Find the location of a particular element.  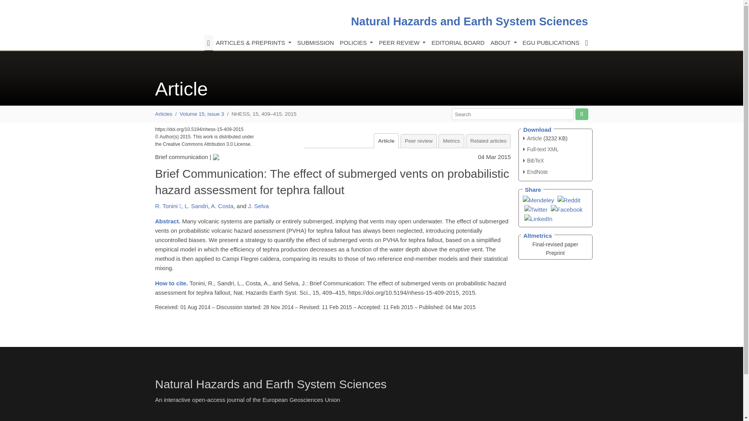

PEER REVIEW is located at coordinates (402, 43).